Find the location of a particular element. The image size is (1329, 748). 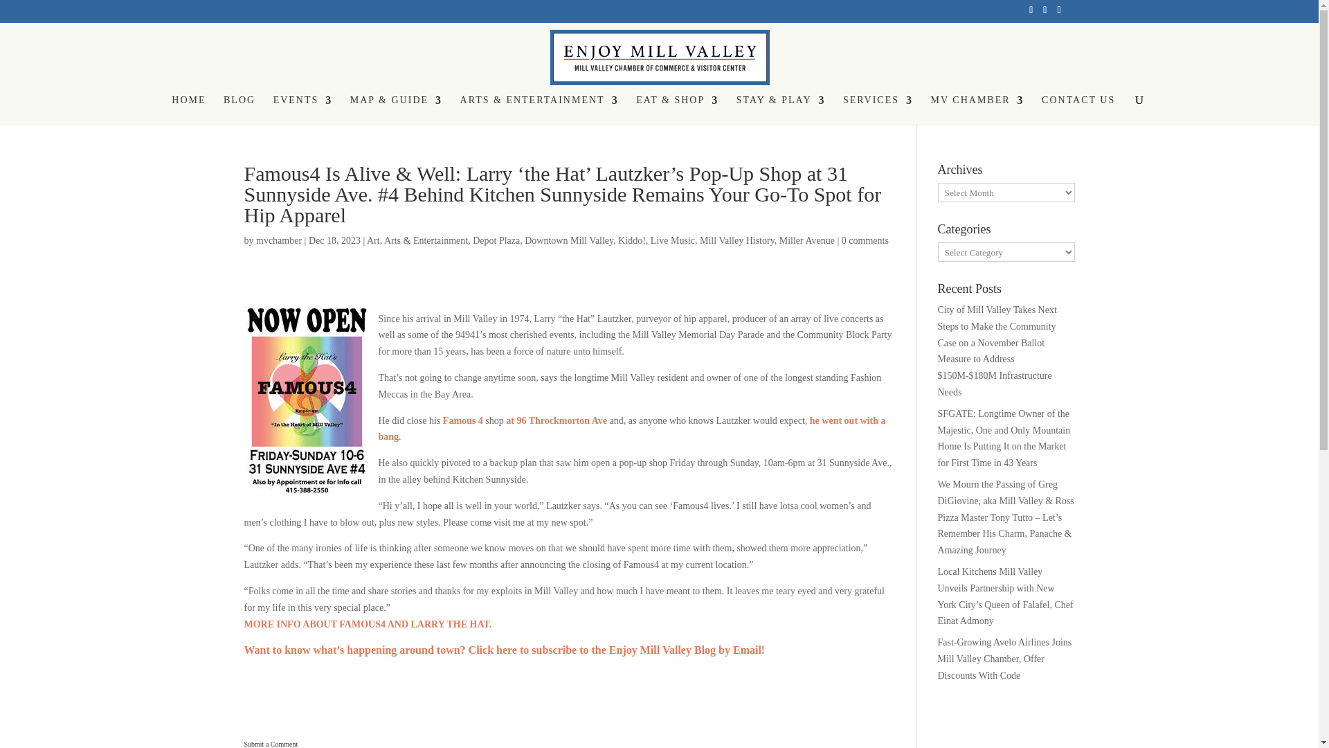

SERVICES is located at coordinates (878, 110).